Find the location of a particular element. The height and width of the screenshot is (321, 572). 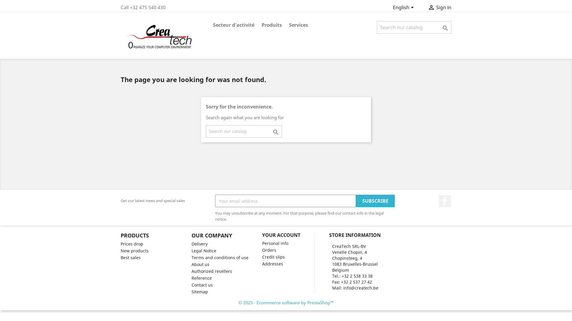

About us is located at coordinates (200, 265).